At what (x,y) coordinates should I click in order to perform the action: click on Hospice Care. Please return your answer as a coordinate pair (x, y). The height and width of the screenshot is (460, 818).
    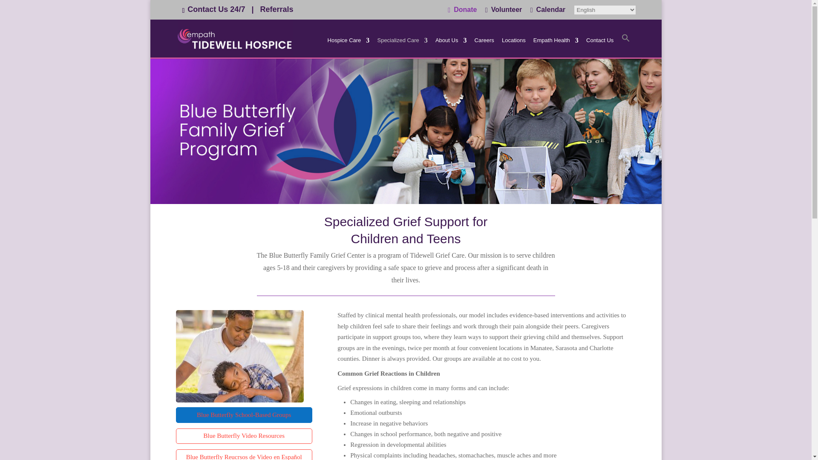
    Looking at the image, I should click on (349, 47).